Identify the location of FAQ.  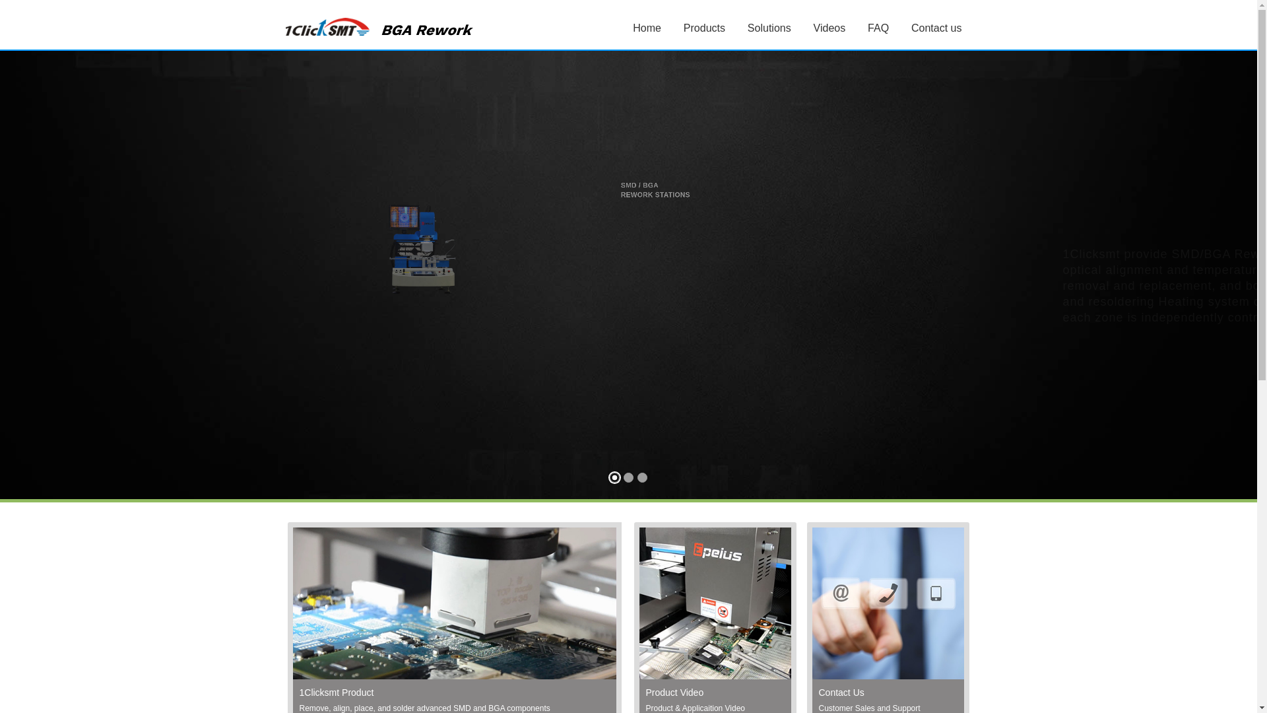
(878, 28).